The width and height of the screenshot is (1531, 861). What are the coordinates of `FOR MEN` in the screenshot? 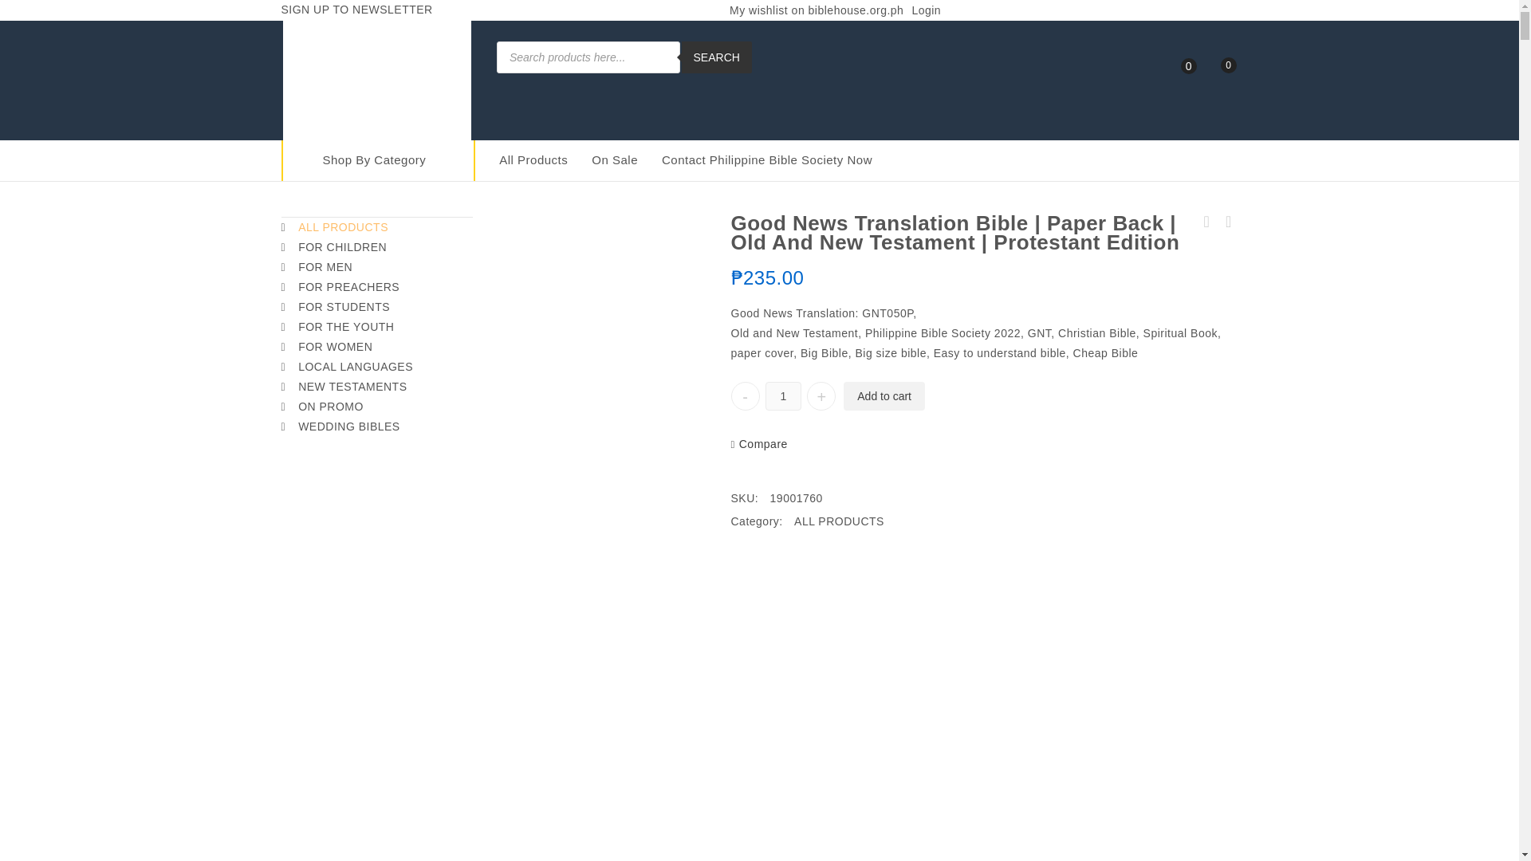 It's located at (376, 266).